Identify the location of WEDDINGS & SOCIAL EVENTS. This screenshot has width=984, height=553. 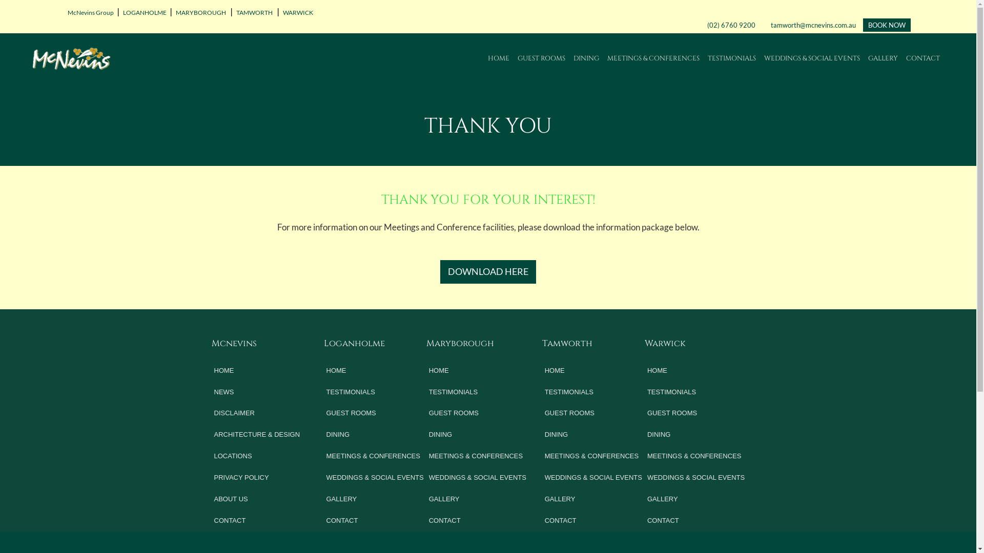
(594, 478).